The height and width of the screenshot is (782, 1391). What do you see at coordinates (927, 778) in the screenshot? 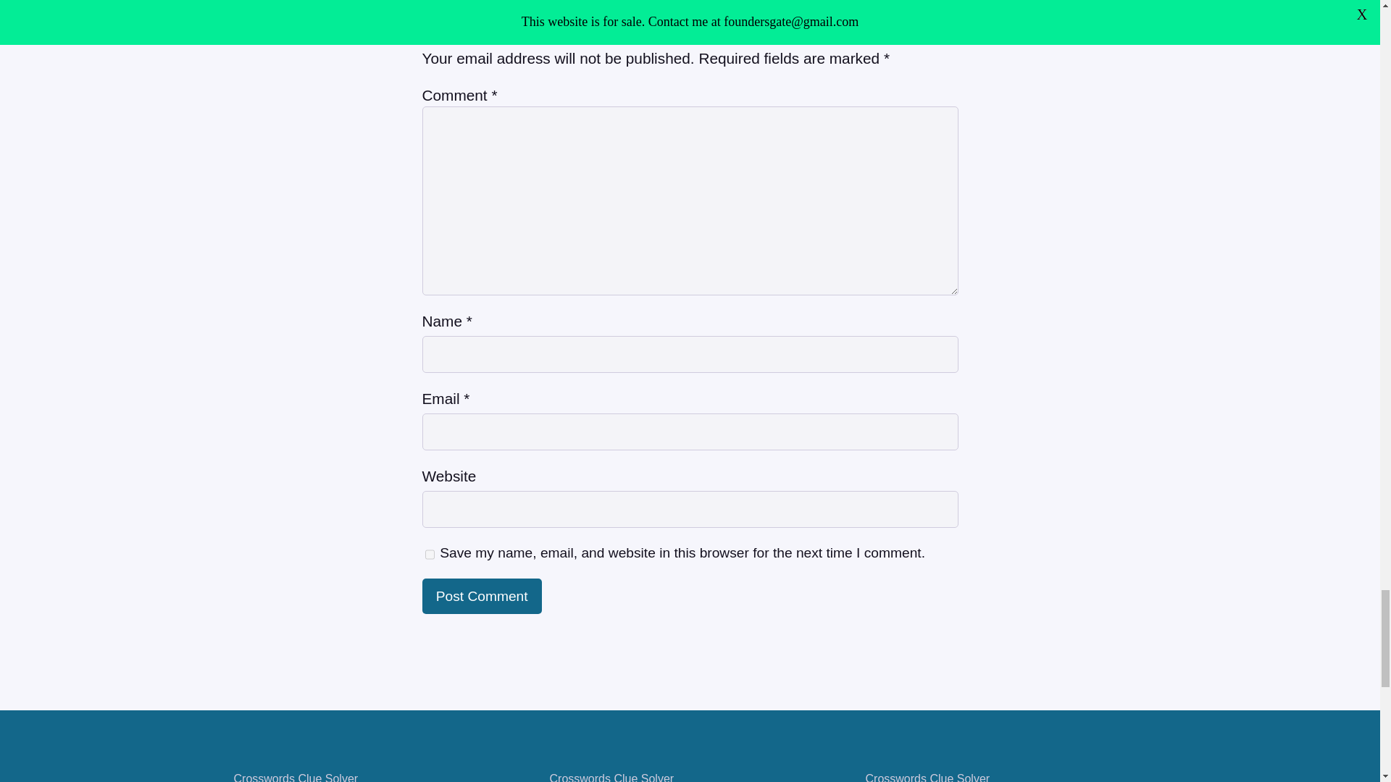
I see `Crosswords Clue Solver` at bounding box center [927, 778].